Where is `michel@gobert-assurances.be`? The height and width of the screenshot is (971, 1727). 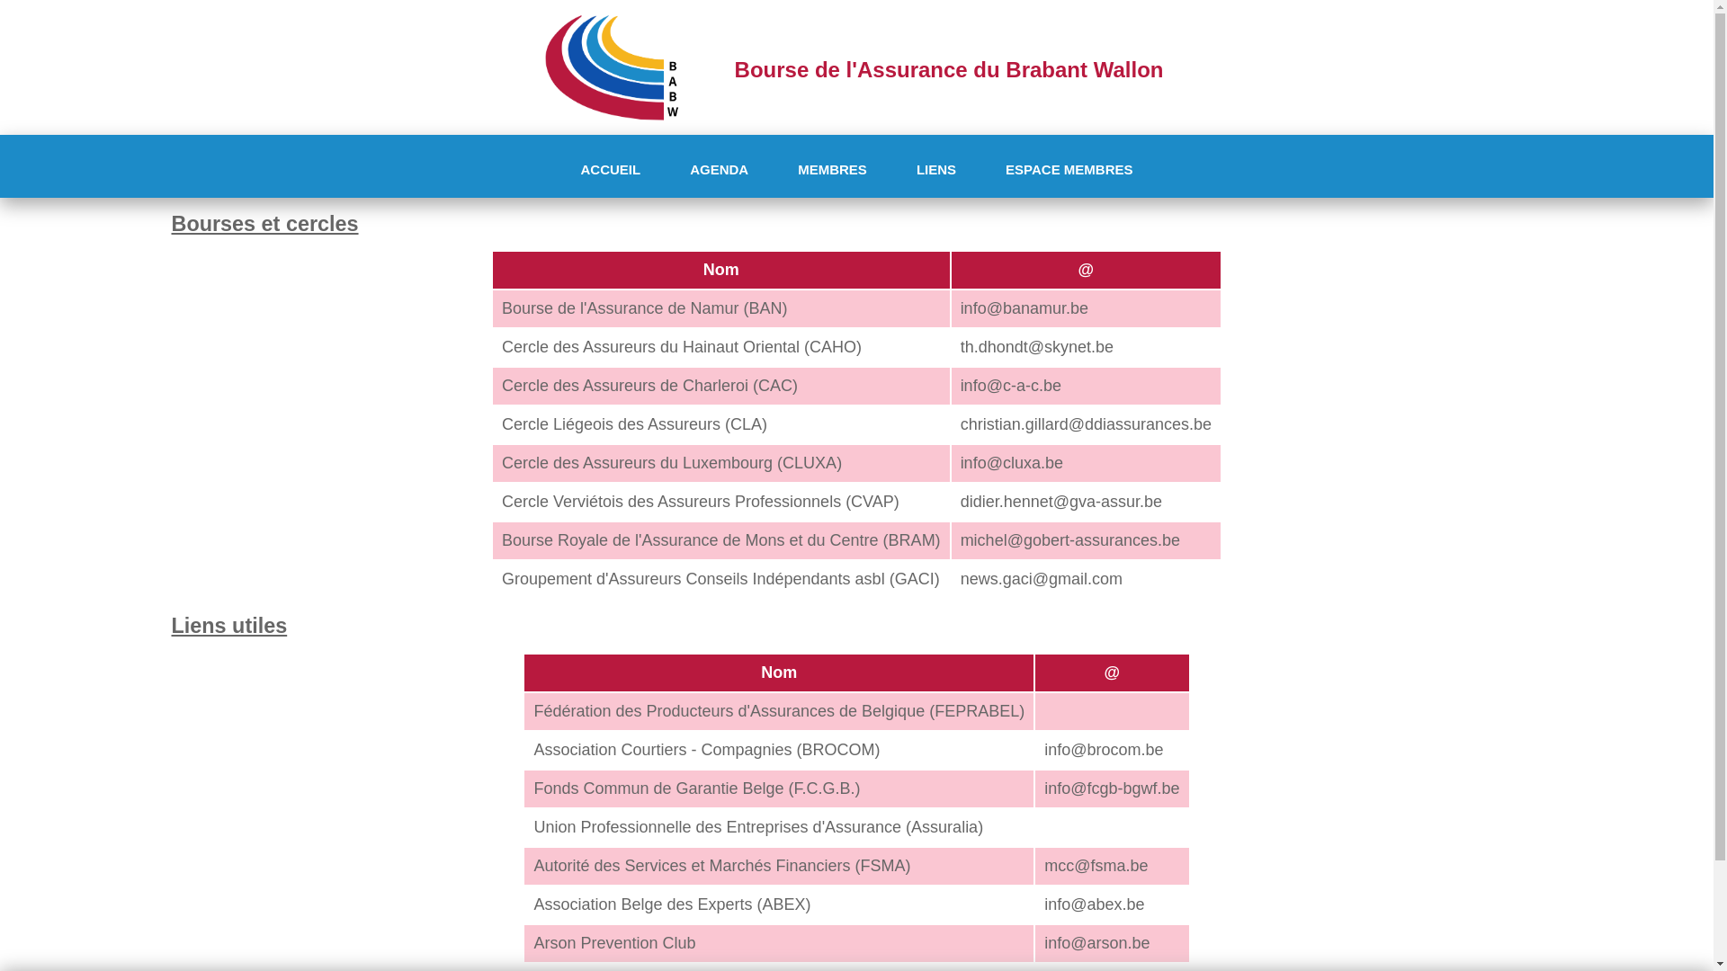
michel@gobert-assurances.be is located at coordinates (1070, 540).